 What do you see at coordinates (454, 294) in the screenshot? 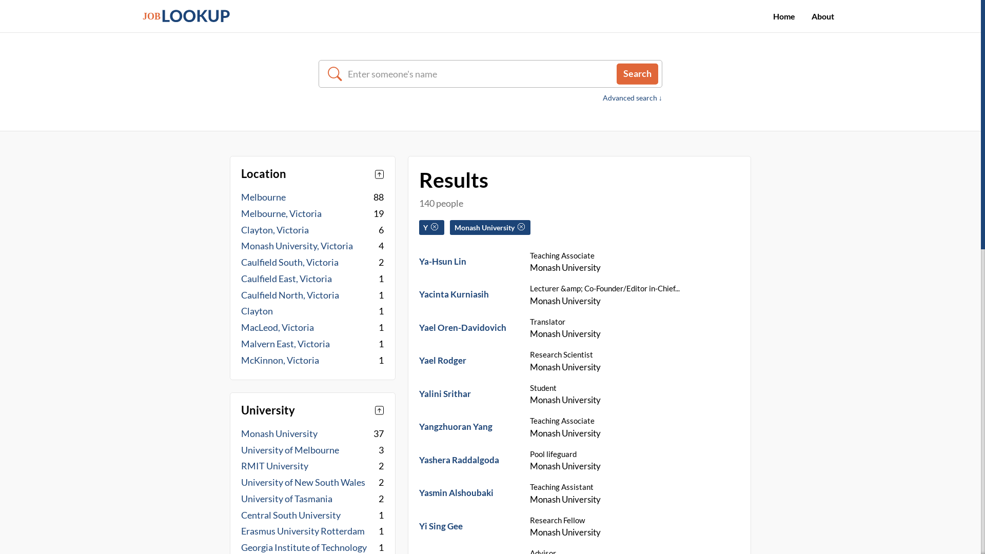
I see `Yacinta Kurniasih` at bounding box center [454, 294].